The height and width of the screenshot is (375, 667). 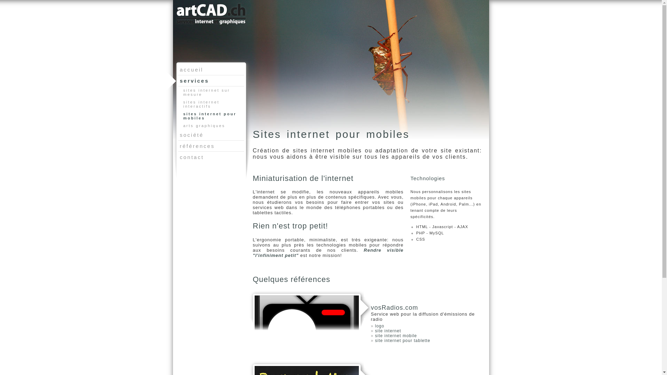 What do you see at coordinates (403, 341) in the screenshot?
I see `site internet pour tablette` at bounding box center [403, 341].